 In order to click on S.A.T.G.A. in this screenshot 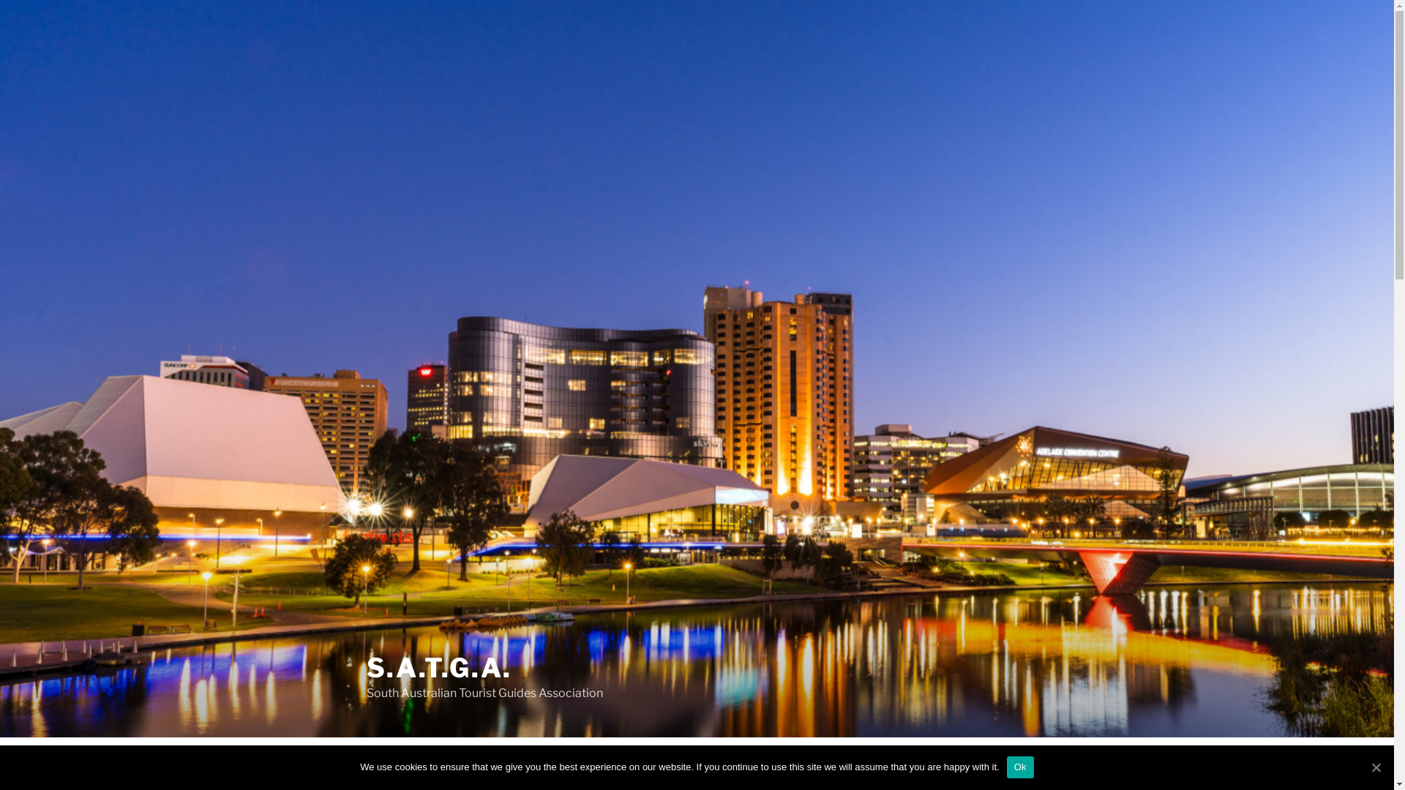, I will do `click(439, 668)`.